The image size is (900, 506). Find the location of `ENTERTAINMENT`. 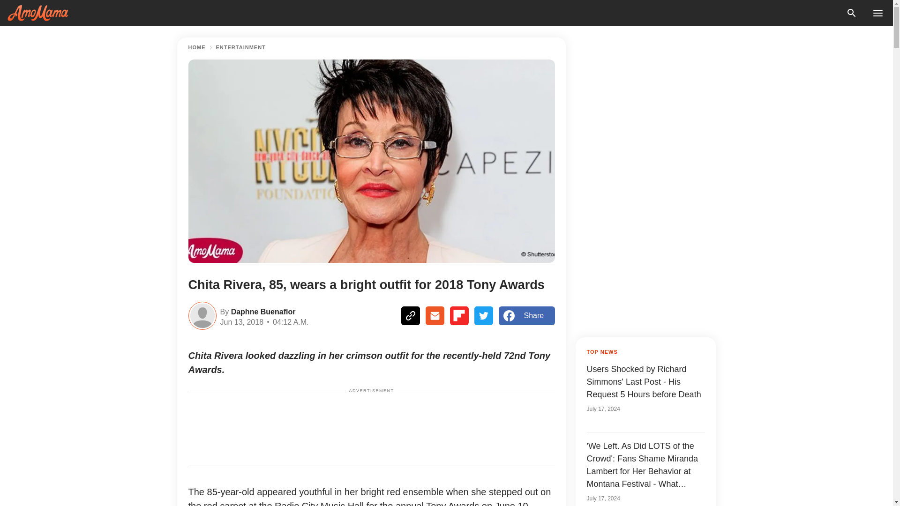

ENTERTAINMENT is located at coordinates (240, 47).